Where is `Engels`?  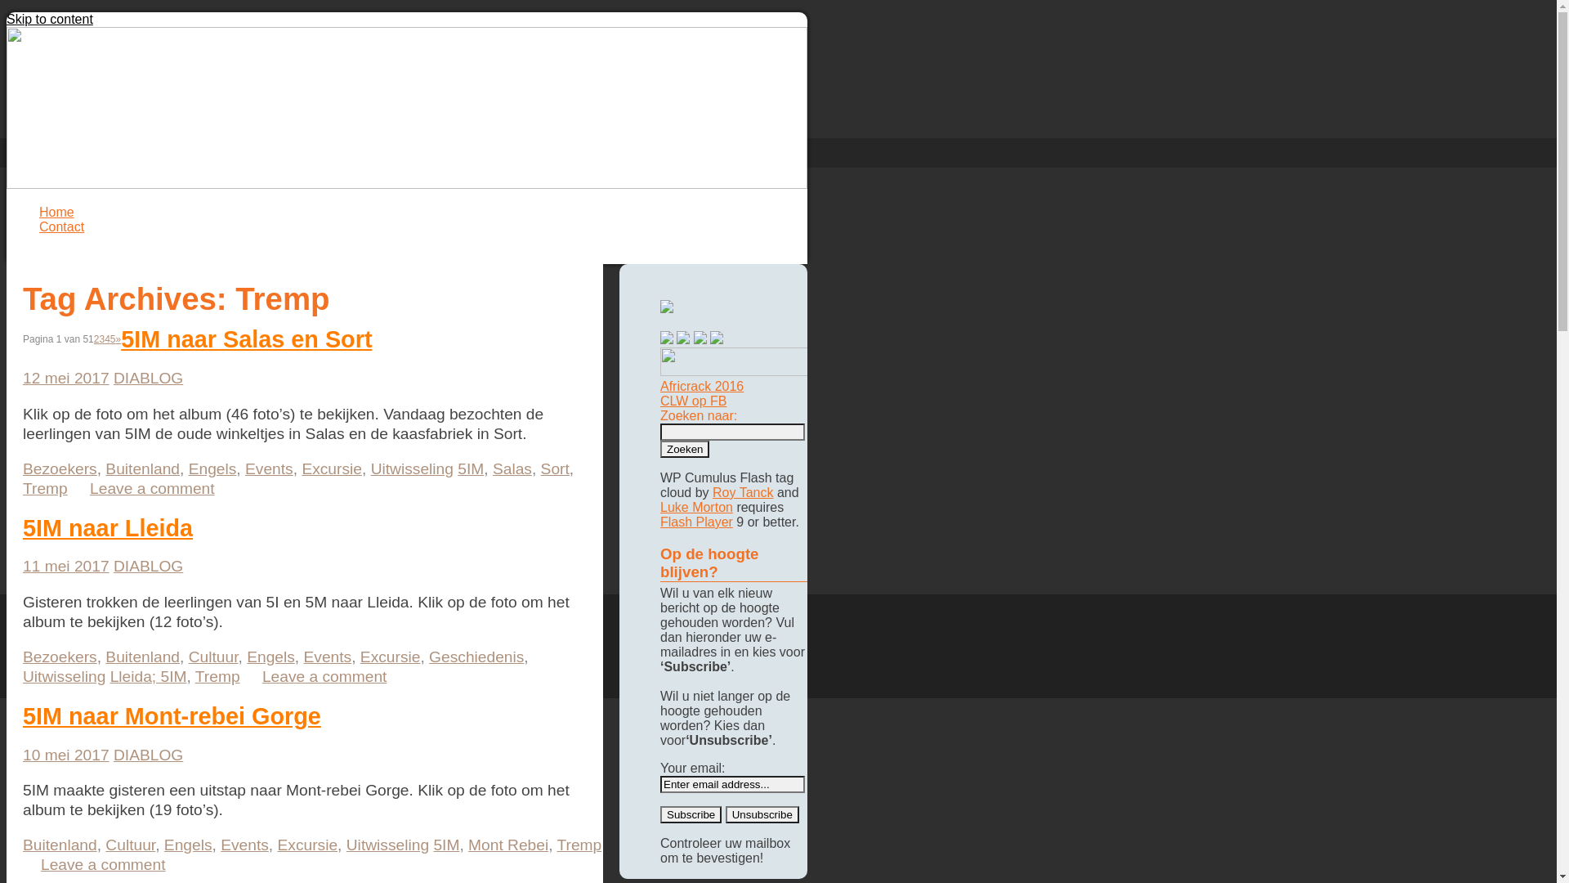
Engels is located at coordinates (271, 657).